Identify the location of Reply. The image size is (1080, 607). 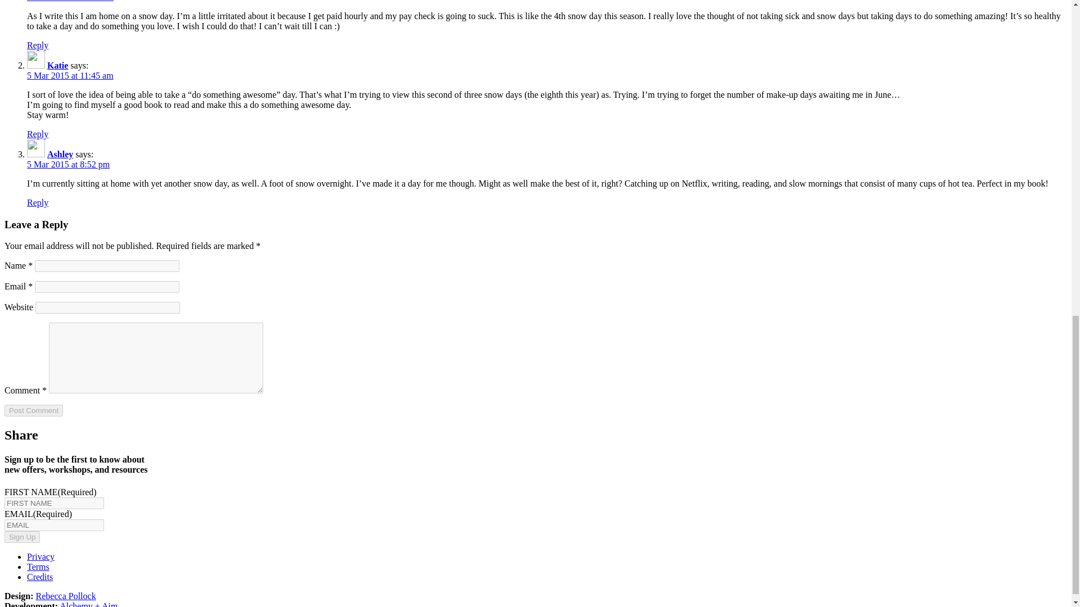
(38, 45).